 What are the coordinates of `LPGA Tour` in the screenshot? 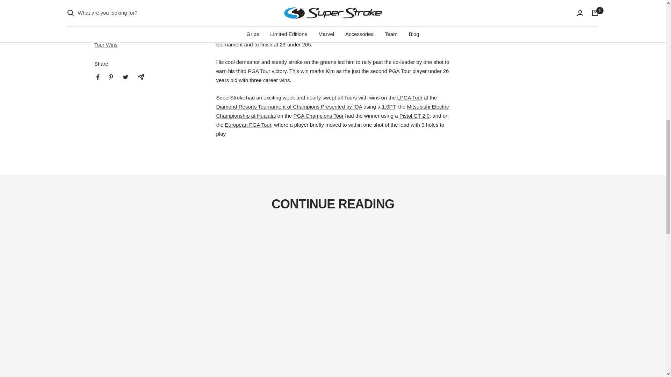 It's located at (410, 98).